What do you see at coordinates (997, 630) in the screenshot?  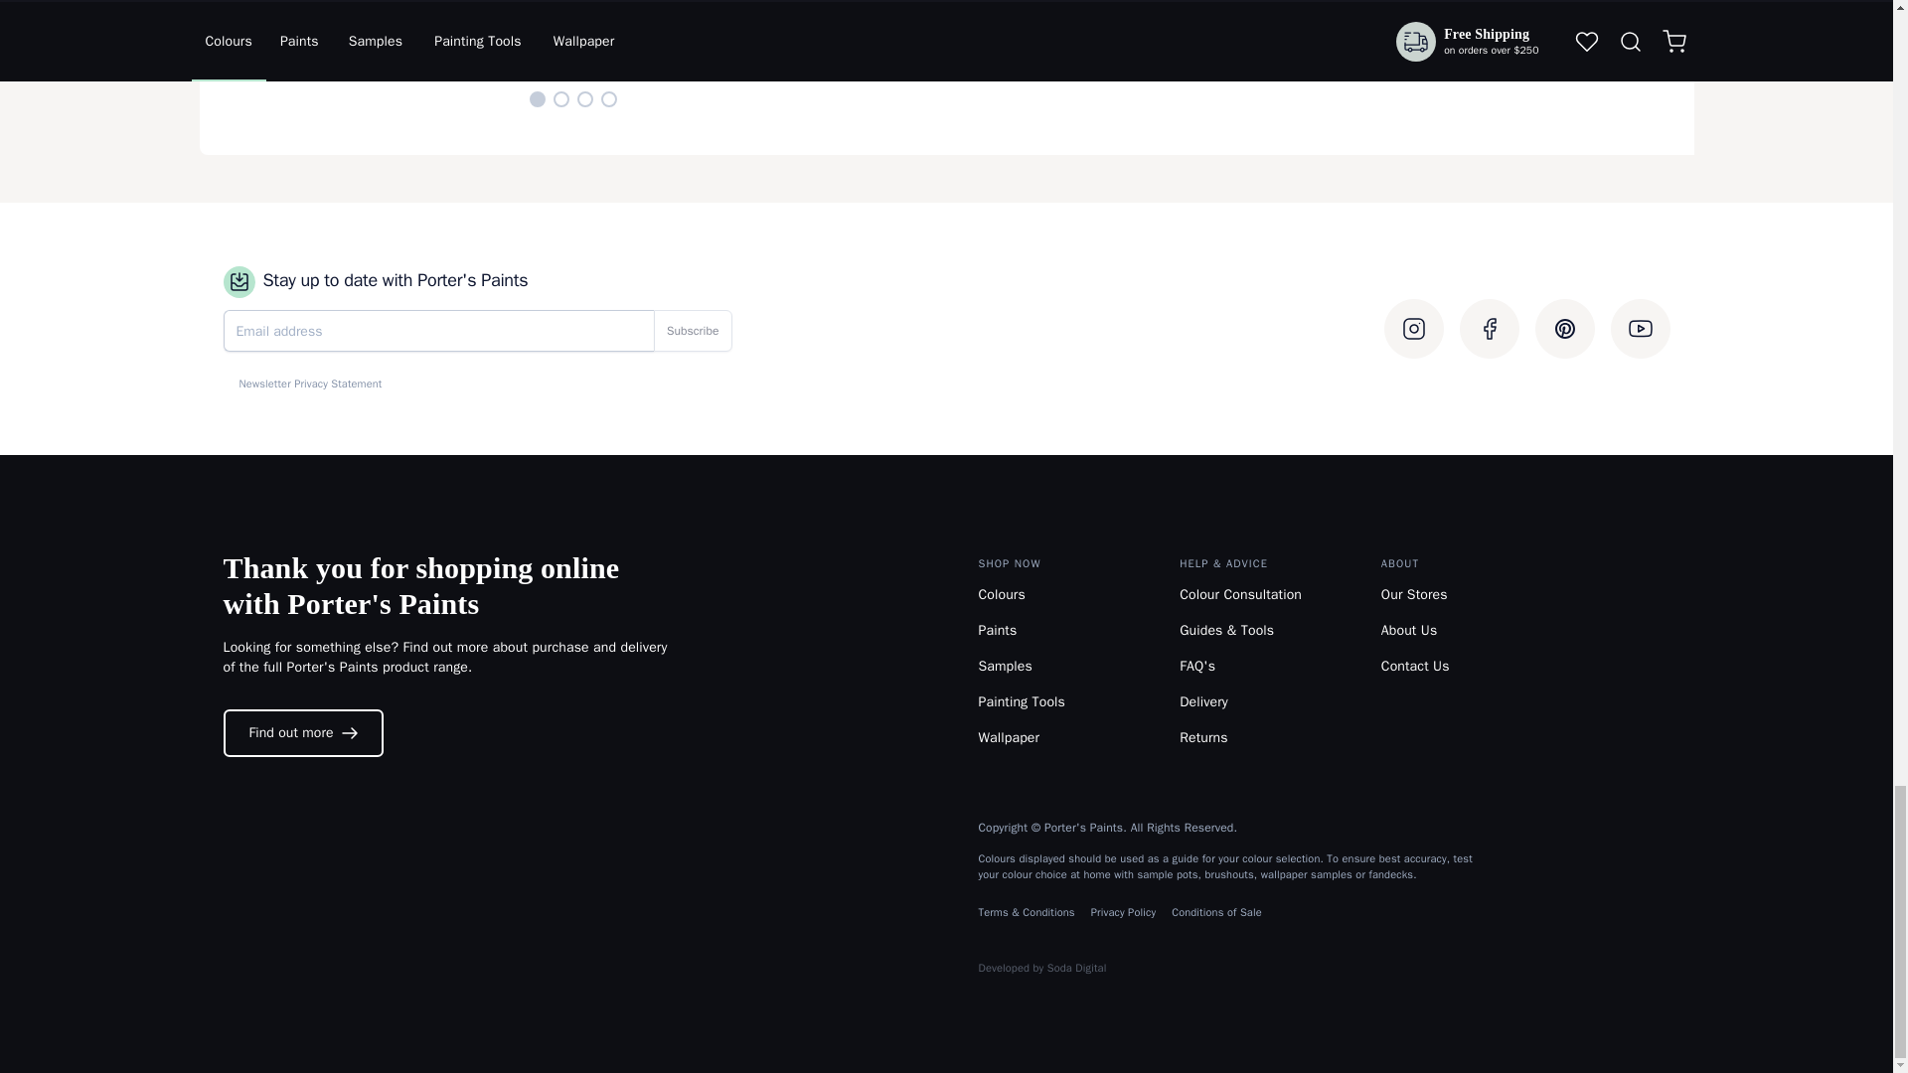 I see `Porter's Paints Products` at bounding box center [997, 630].